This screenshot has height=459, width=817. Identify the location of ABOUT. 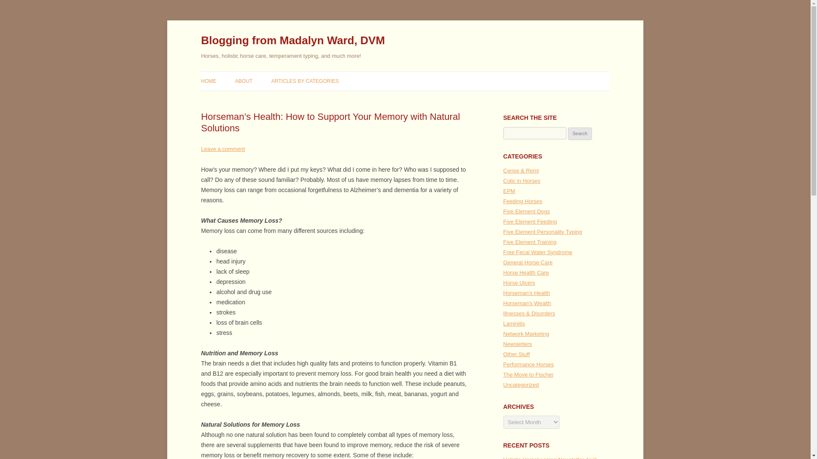
(243, 81).